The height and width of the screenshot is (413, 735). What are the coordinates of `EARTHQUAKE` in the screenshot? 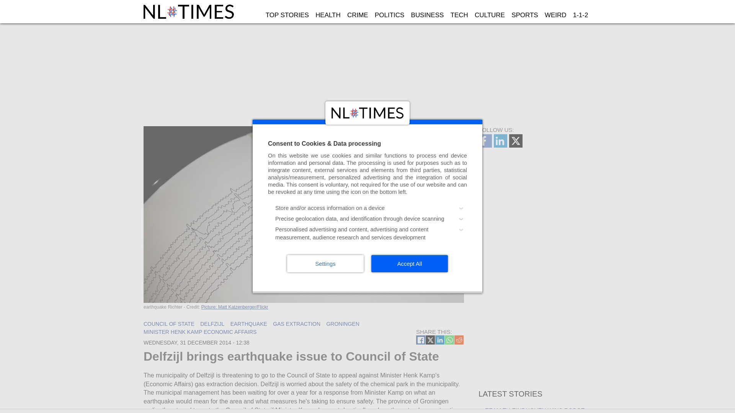 It's located at (249, 324).